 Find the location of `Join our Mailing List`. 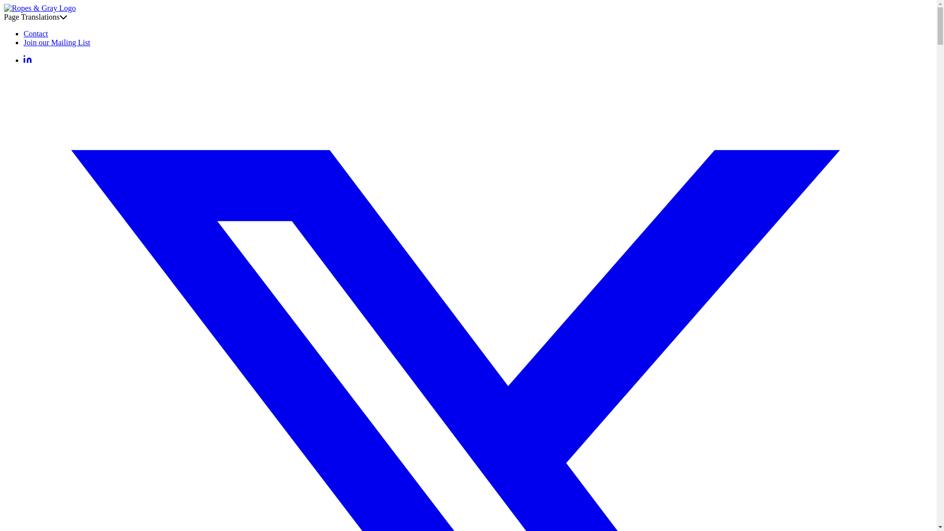

Join our Mailing List is located at coordinates (57, 42).